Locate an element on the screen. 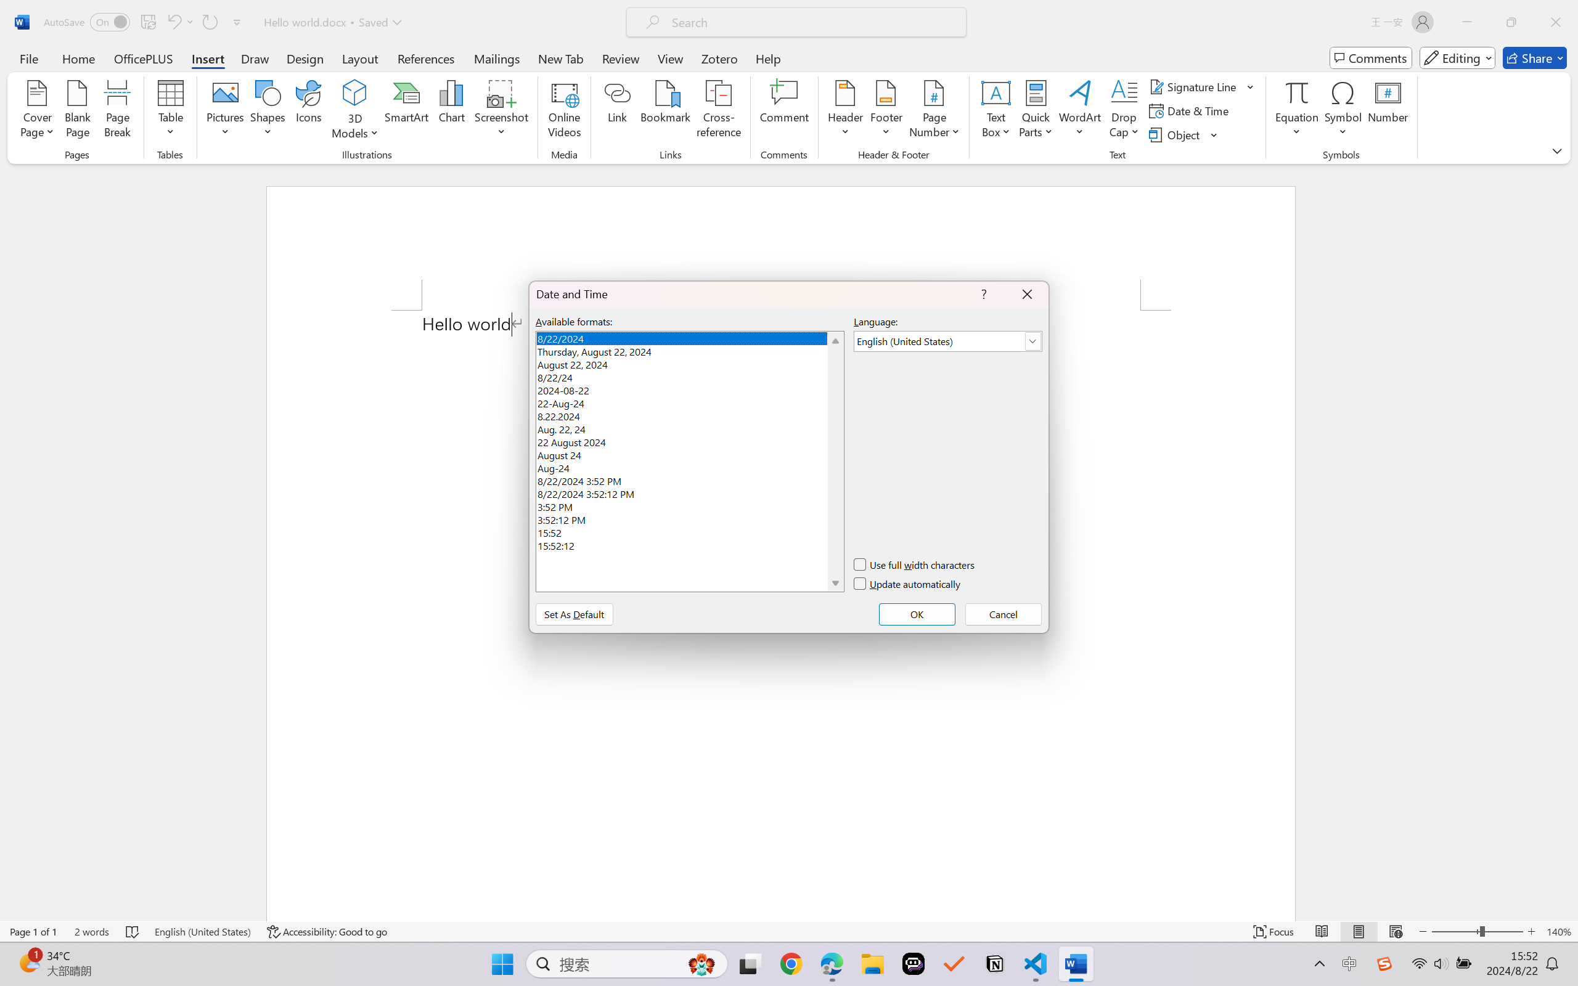 The image size is (1578, 986). Insert is located at coordinates (207, 58).